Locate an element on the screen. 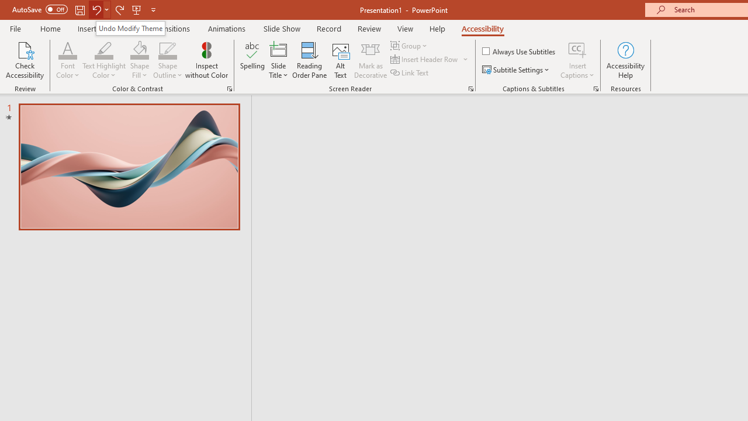  Insert Captions is located at coordinates (577, 49).